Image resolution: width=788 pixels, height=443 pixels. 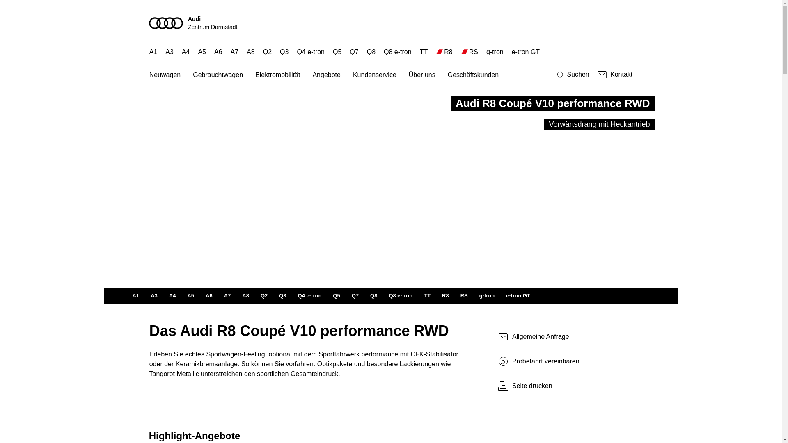 What do you see at coordinates (397, 52) in the screenshot?
I see `Q8 e-tron` at bounding box center [397, 52].